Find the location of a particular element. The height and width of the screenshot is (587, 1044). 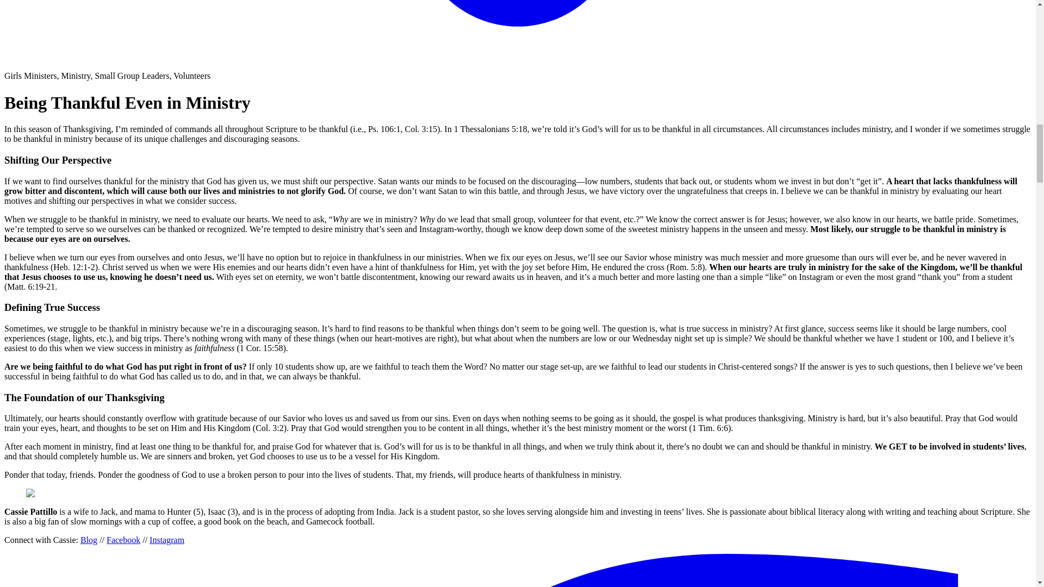

Facebook is located at coordinates (123, 540).